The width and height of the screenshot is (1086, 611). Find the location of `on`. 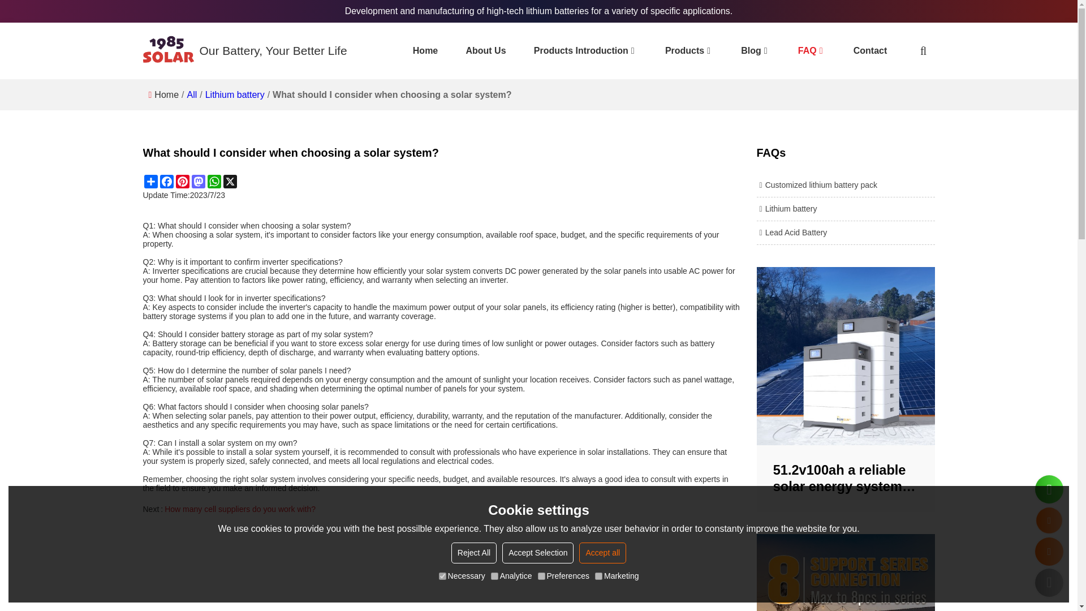

on is located at coordinates (494, 576).